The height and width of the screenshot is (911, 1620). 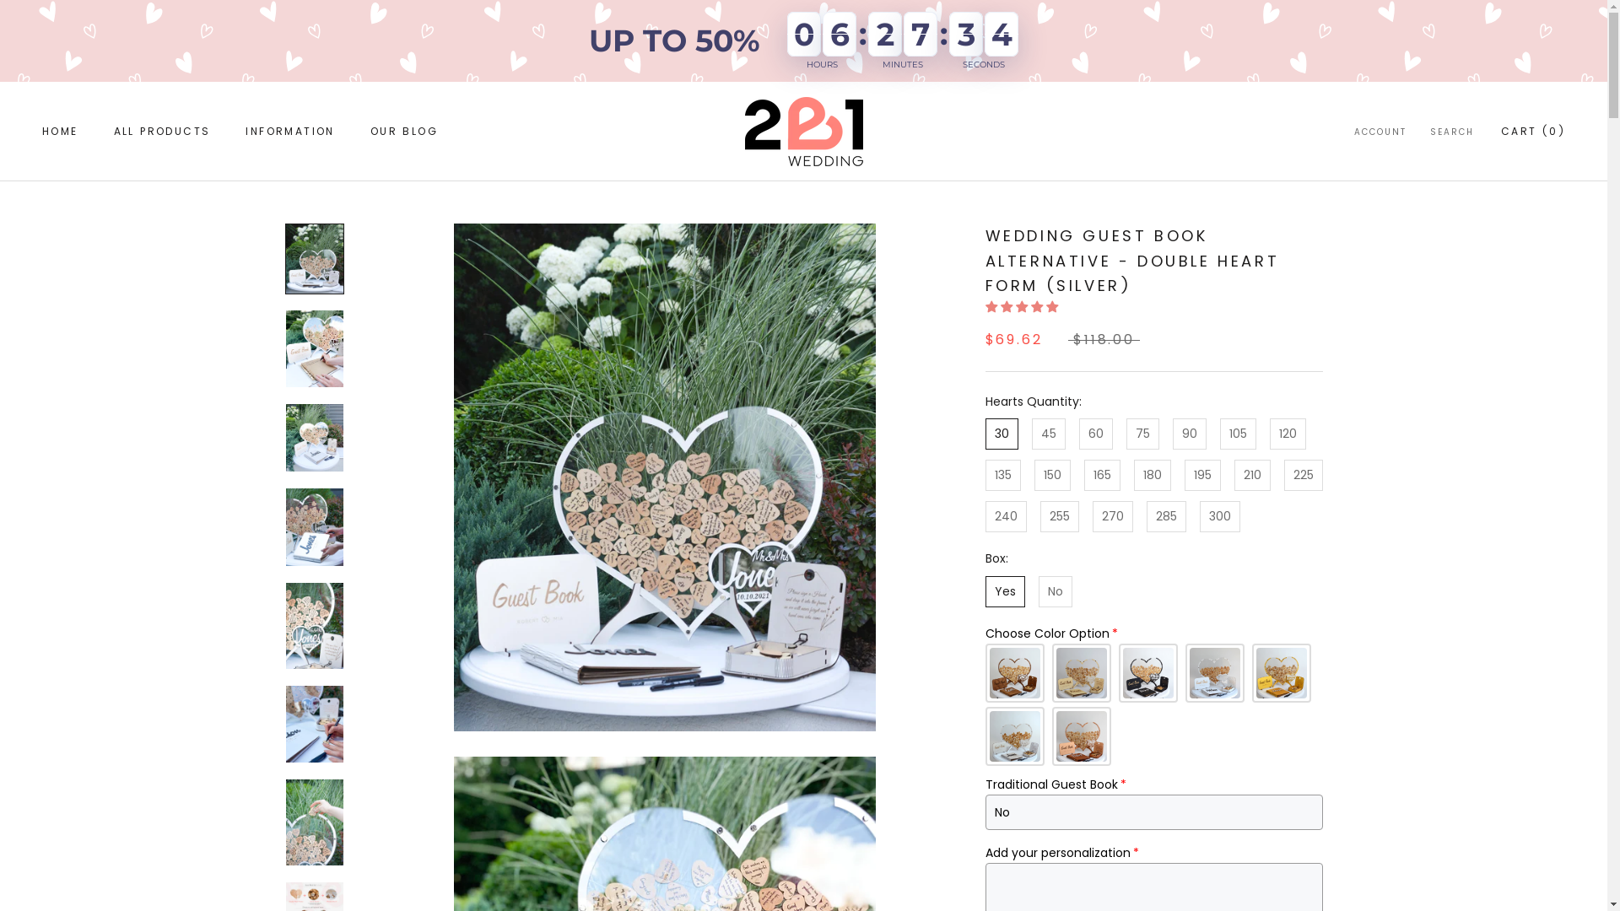 I want to click on ACCOUNT, so click(x=1380, y=133).